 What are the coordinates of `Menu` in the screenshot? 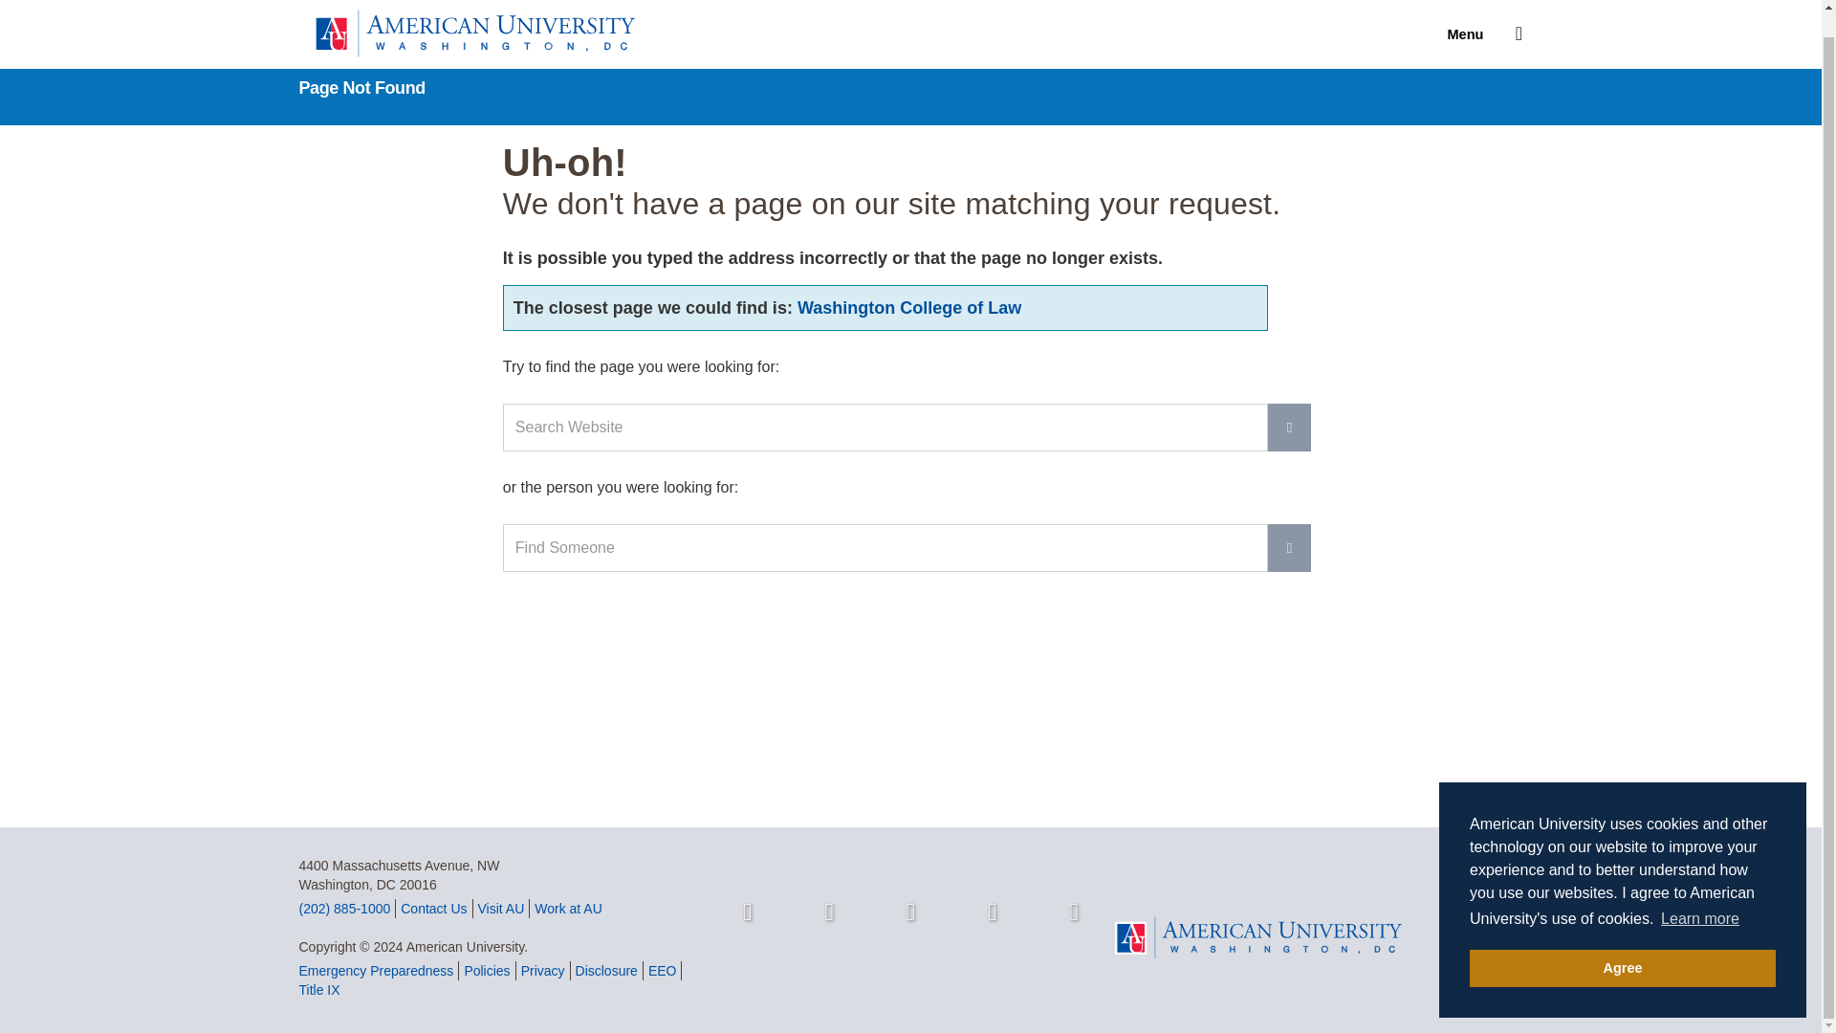 It's located at (1474, 13).